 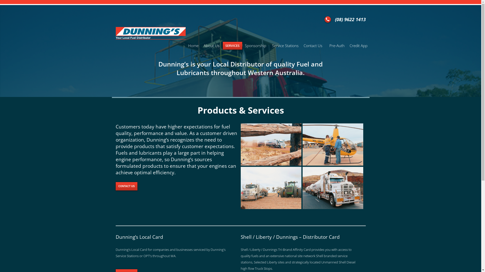 What do you see at coordinates (285, 46) in the screenshot?
I see `Service Stations` at bounding box center [285, 46].